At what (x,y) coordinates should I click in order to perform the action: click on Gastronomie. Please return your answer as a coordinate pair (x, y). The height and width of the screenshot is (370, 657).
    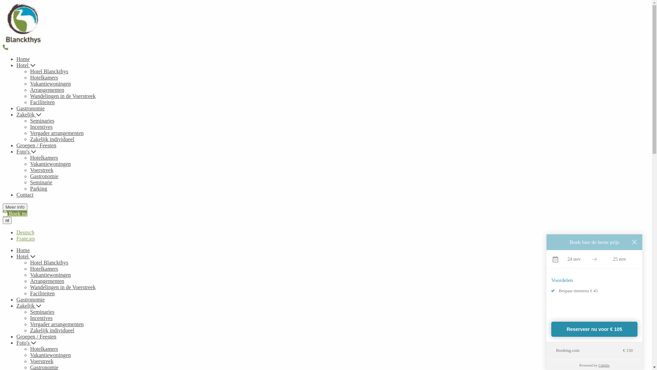
    Looking at the image, I should click on (31, 299).